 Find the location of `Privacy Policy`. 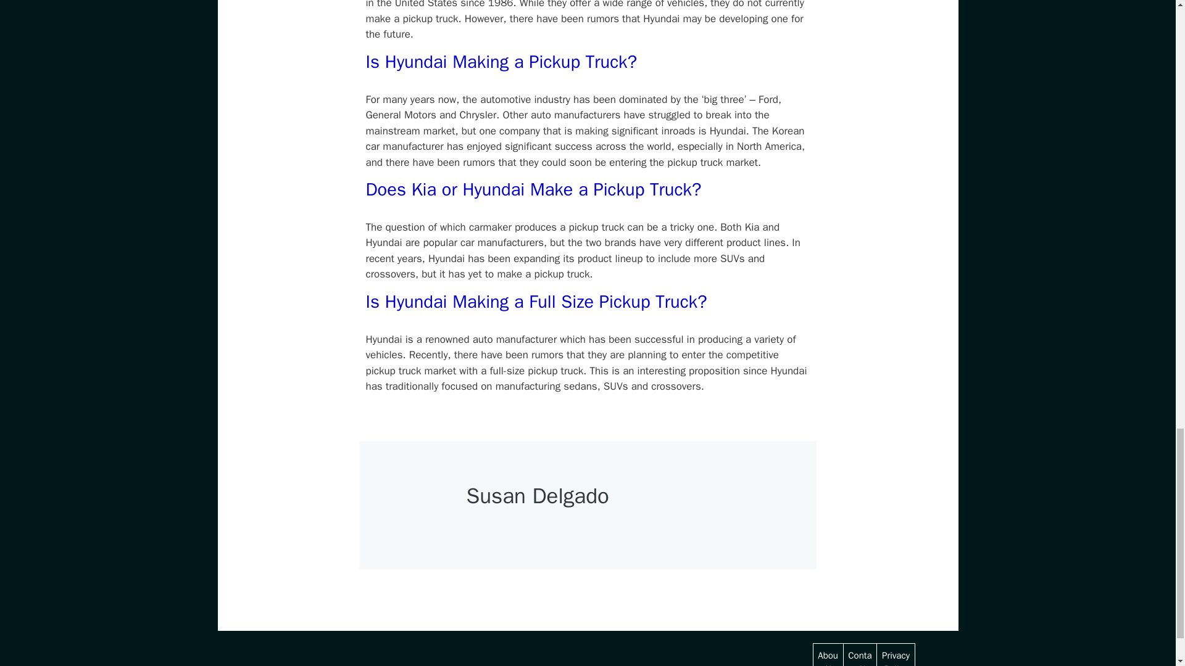

Privacy Policy is located at coordinates (896, 658).